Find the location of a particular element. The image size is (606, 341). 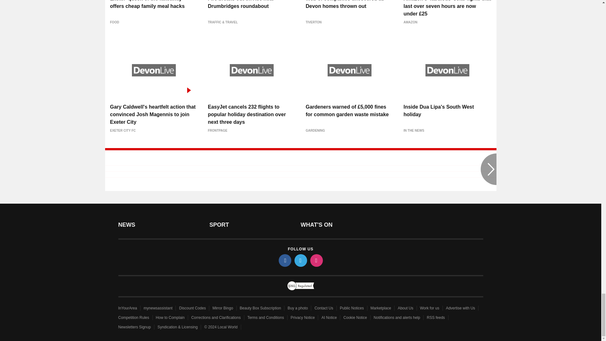

twitter is located at coordinates (300, 260).